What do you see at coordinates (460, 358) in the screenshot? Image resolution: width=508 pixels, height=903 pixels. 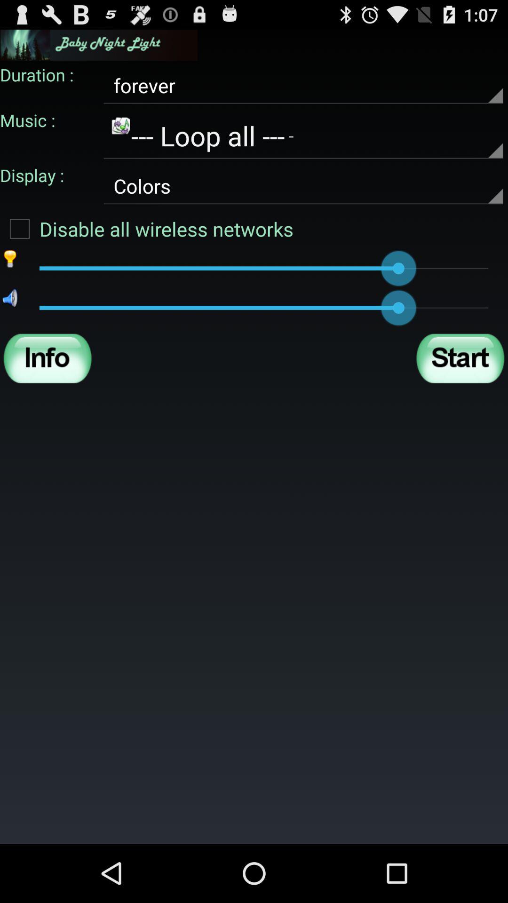 I see `turn on icon on the right` at bounding box center [460, 358].